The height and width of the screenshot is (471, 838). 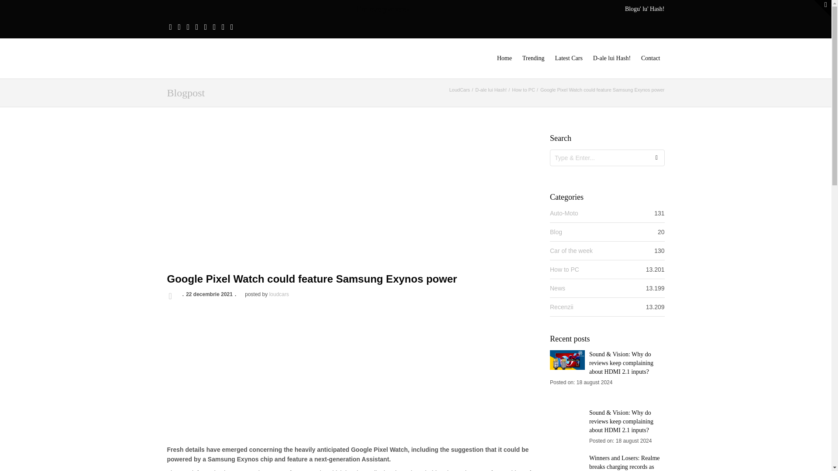 I want to click on How to PC, so click(x=524, y=89).